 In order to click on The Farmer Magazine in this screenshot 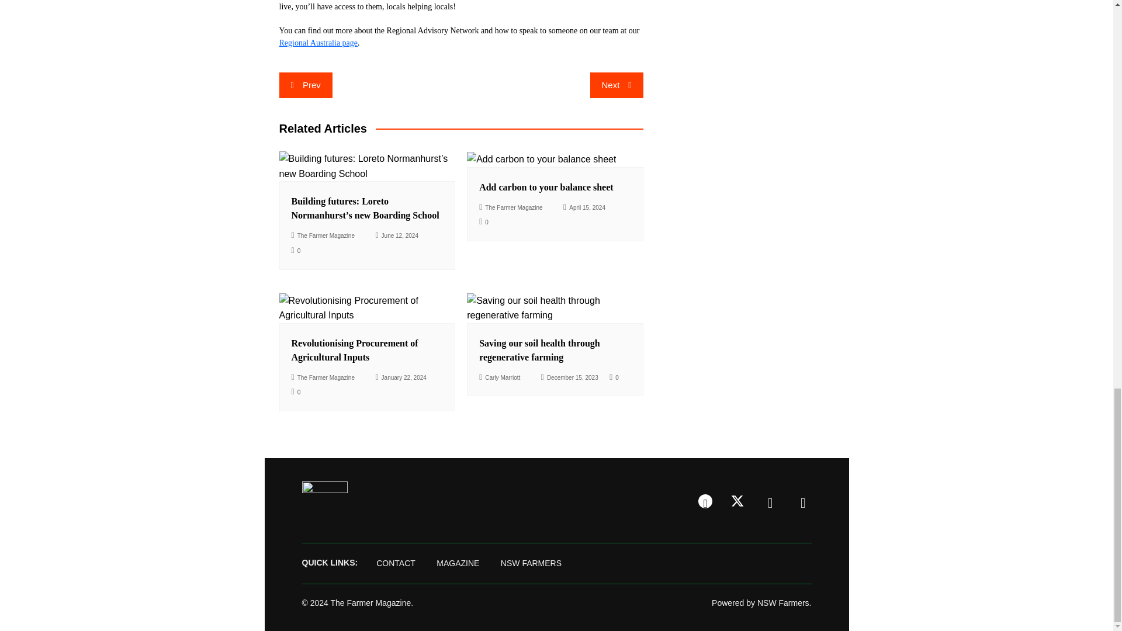, I will do `click(323, 235)`.